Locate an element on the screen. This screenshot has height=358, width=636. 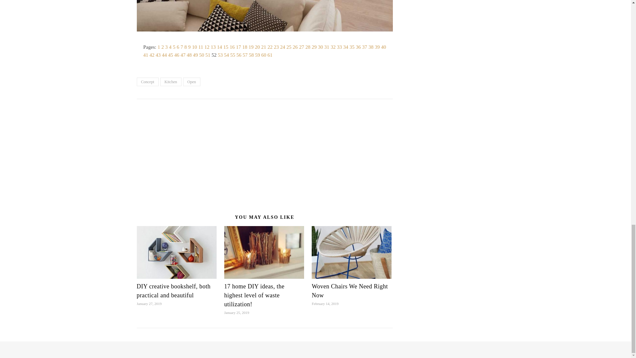
2 is located at coordinates (163, 47).